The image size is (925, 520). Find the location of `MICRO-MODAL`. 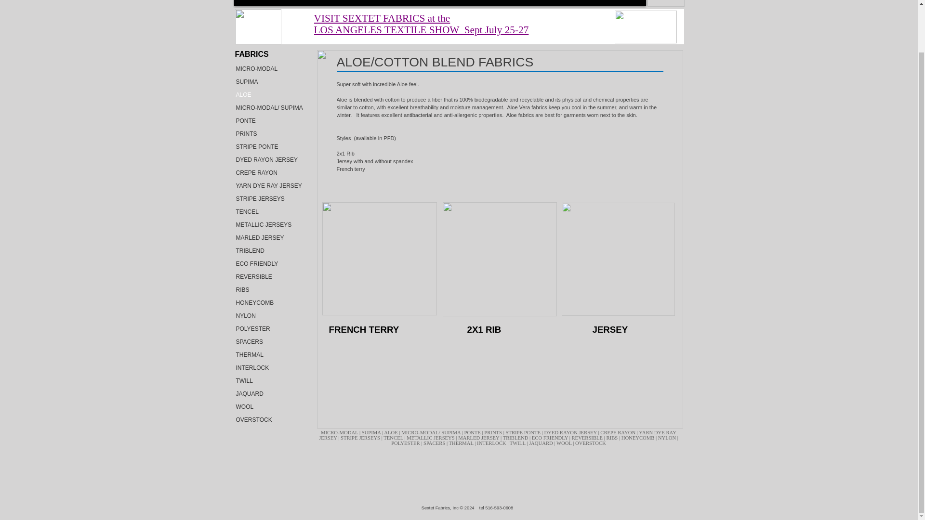

MICRO-MODAL is located at coordinates (270, 68).